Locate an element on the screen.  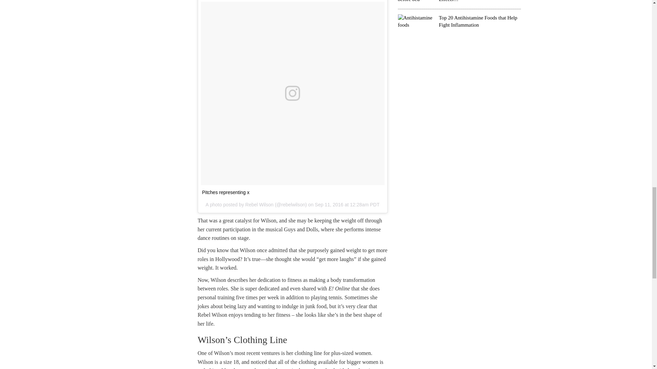
Pitches representing x is located at coordinates (226, 192).